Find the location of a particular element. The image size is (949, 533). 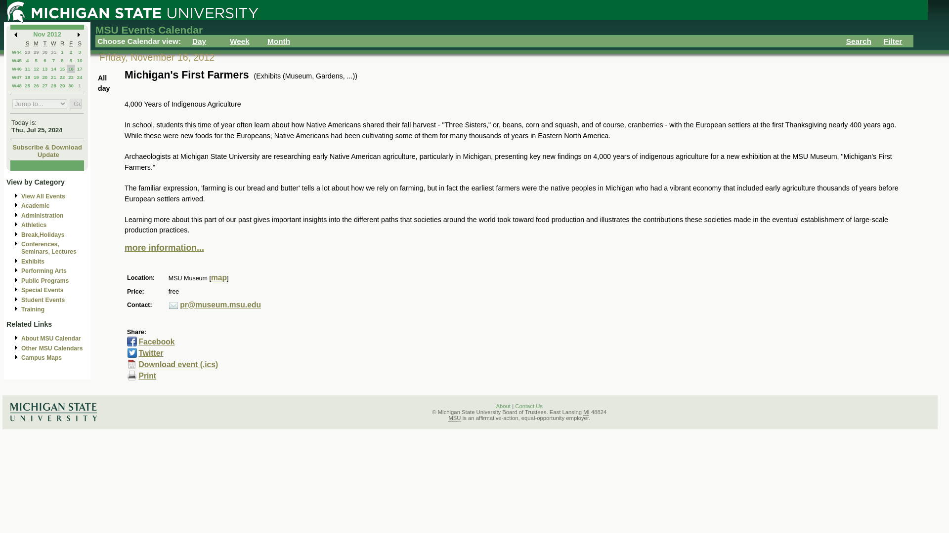

14 is located at coordinates (53, 68).